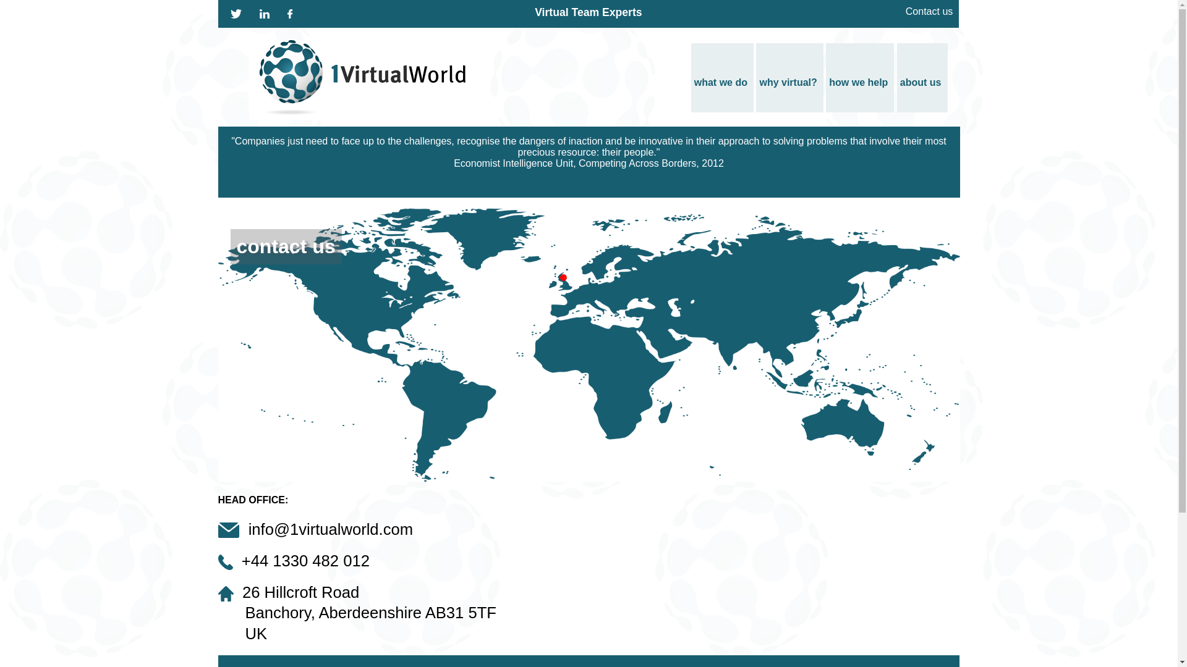 The image size is (1187, 667). Describe the element at coordinates (860, 78) in the screenshot. I see `how we help` at that location.